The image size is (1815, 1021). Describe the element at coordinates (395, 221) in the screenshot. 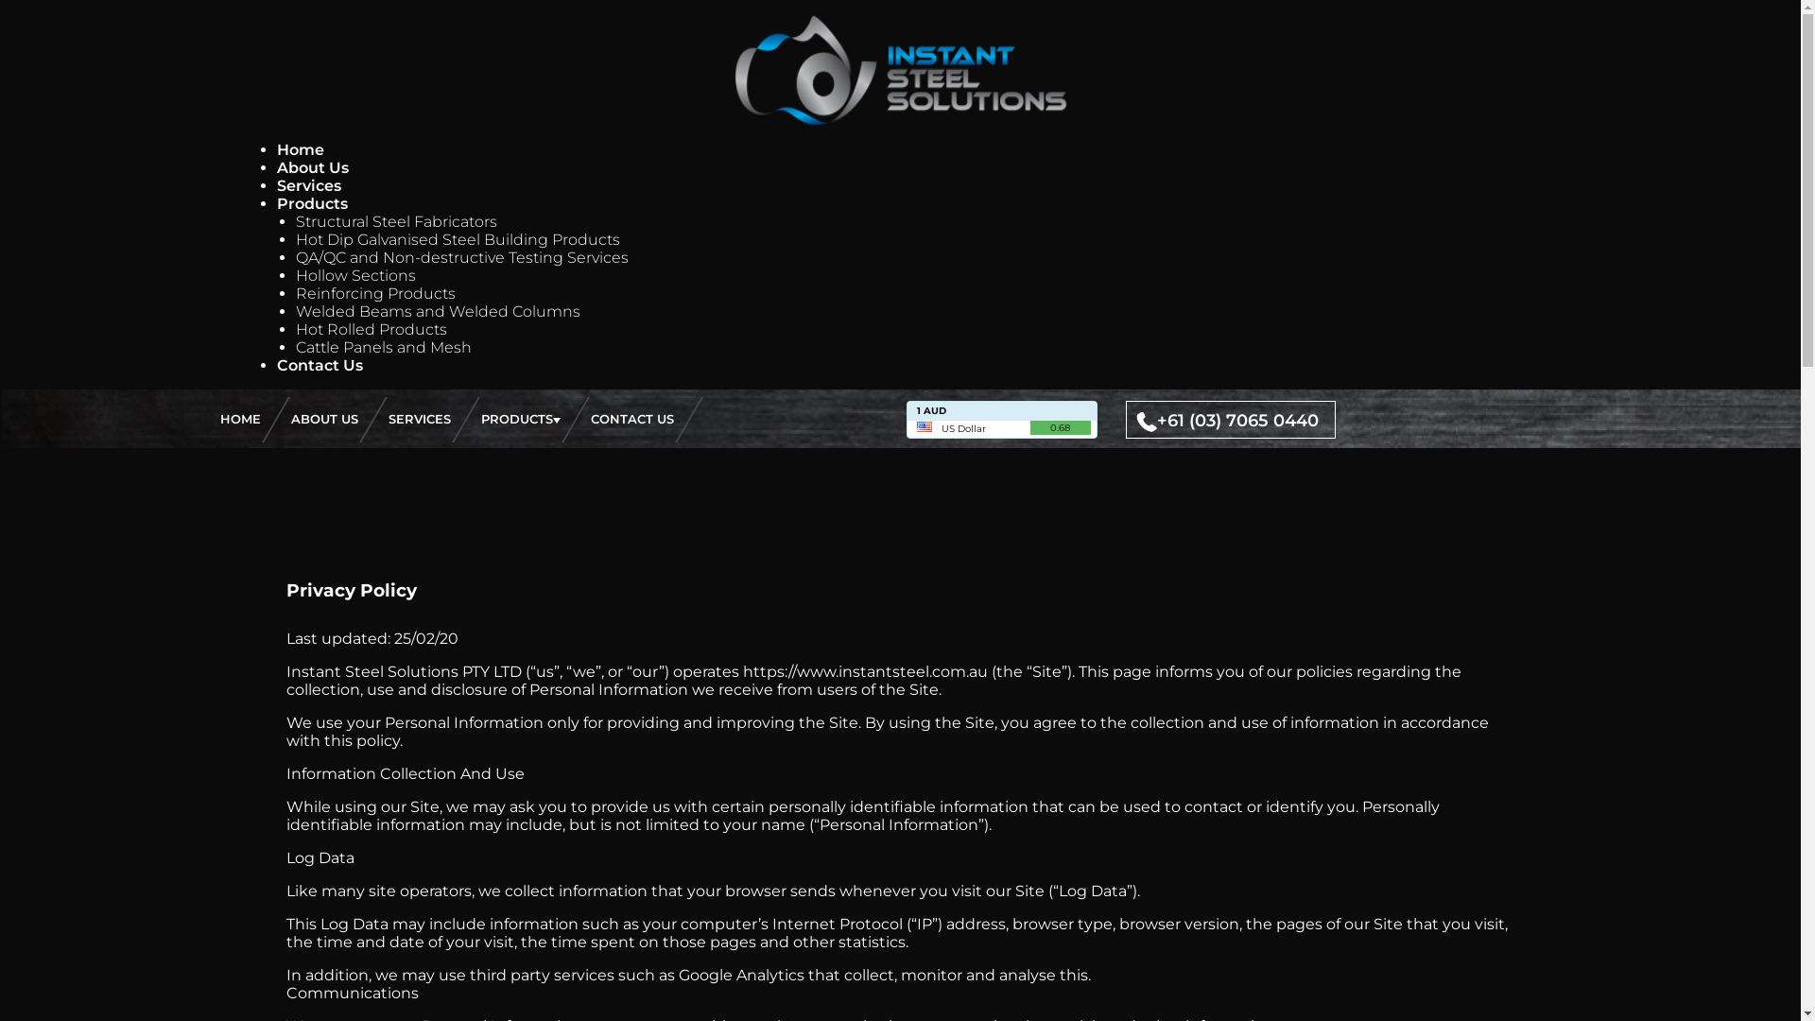

I see `Structural Steel Fabricators` at that location.